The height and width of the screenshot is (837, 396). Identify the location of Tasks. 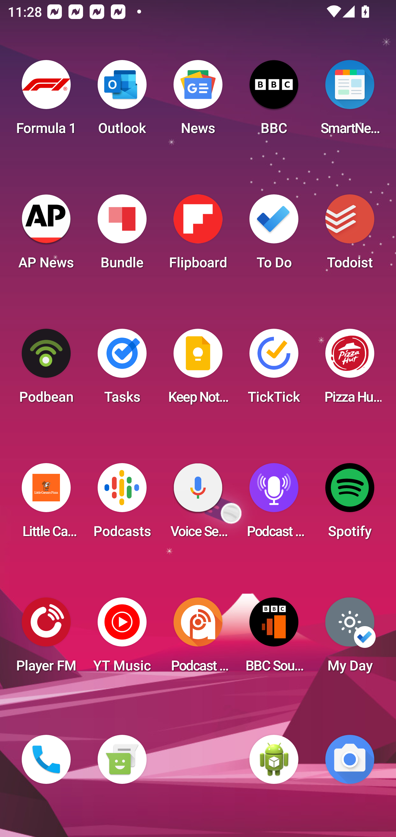
(122, 369).